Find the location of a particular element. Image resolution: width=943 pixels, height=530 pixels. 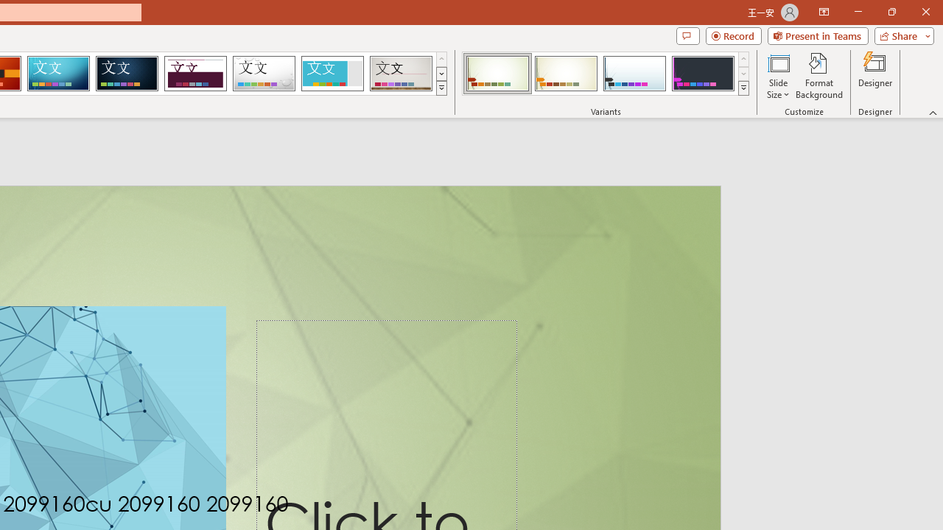

Variants is located at coordinates (744, 88).